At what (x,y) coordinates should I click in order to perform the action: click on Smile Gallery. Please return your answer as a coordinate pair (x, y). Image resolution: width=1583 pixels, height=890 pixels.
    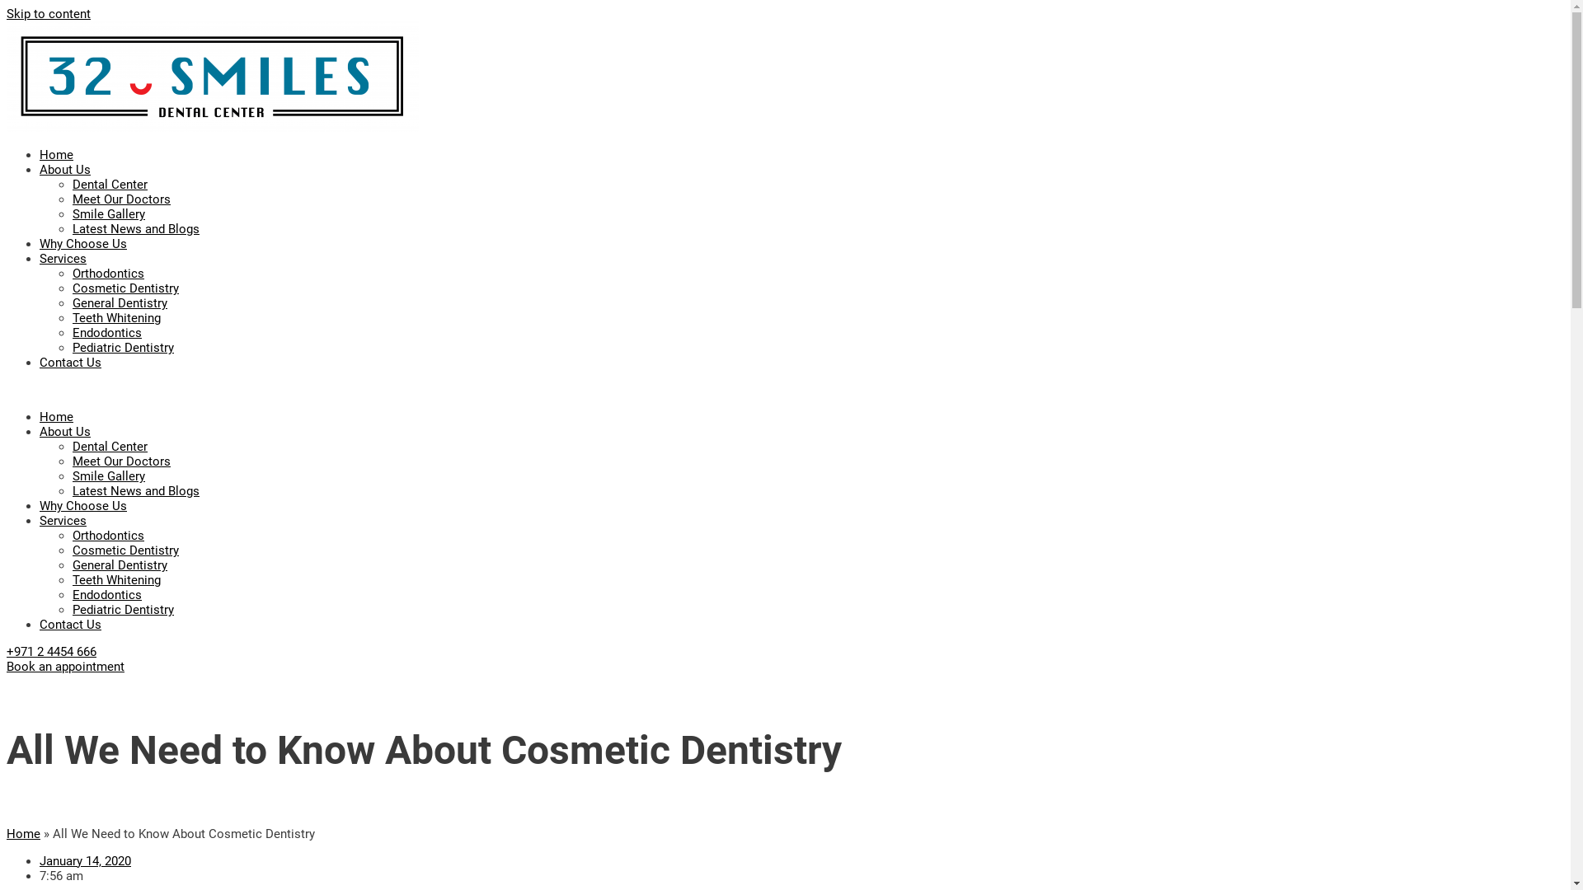
    Looking at the image, I should click on (109, 214).